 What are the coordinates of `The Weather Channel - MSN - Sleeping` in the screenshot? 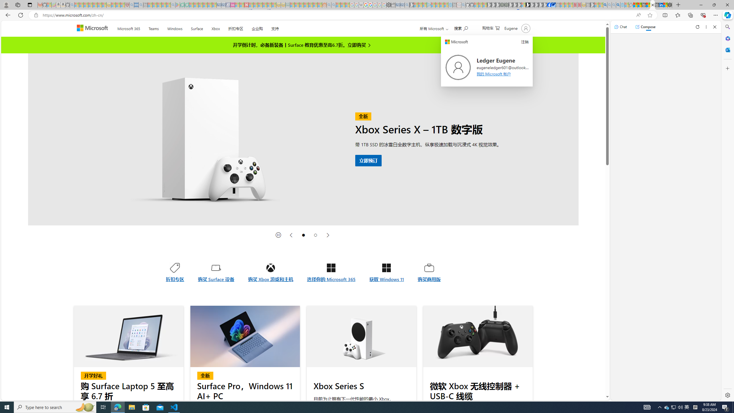 It's located at (86, 5).